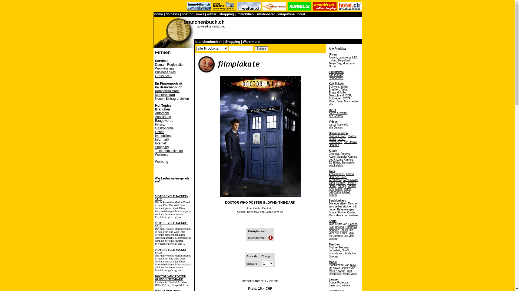 This screenshot has width=519, height=291. Describe the element at coordinates (342, 255) in the screenshot. I see `Emily the Strange` at that location.